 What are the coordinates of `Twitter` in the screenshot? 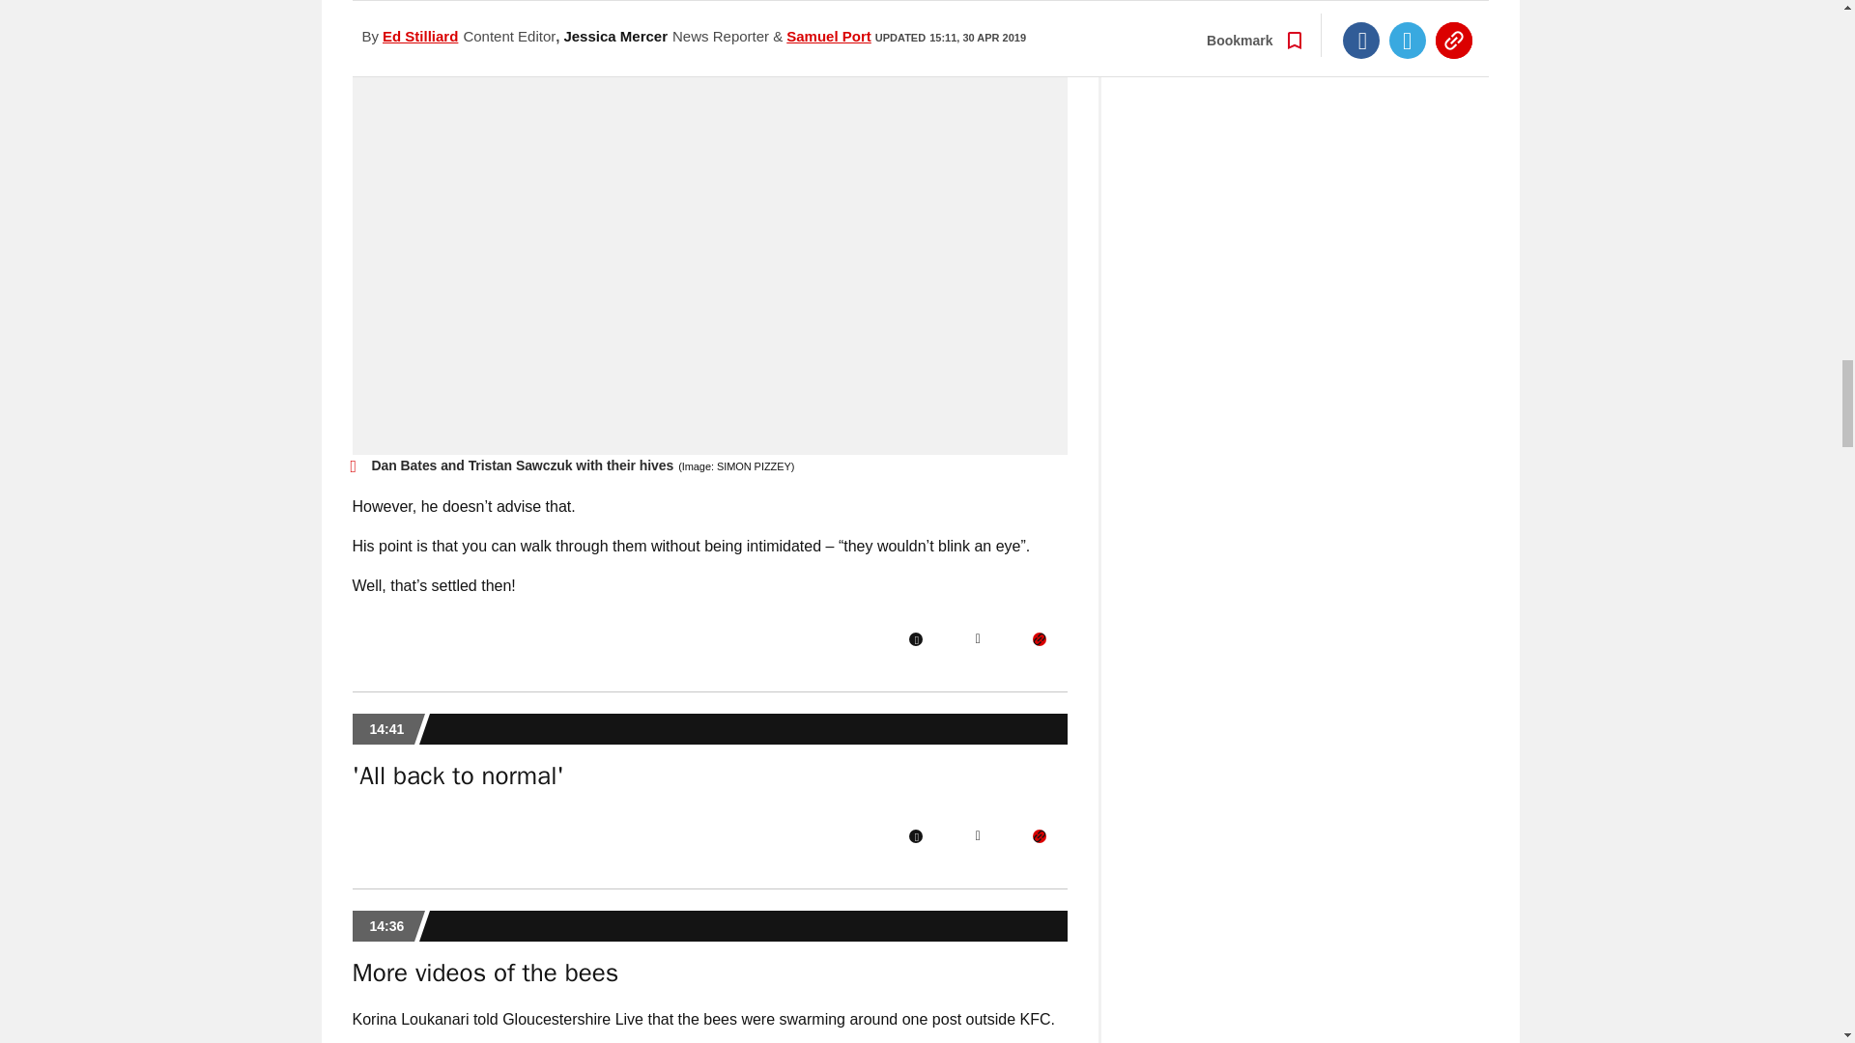 It's located at (978, 638).